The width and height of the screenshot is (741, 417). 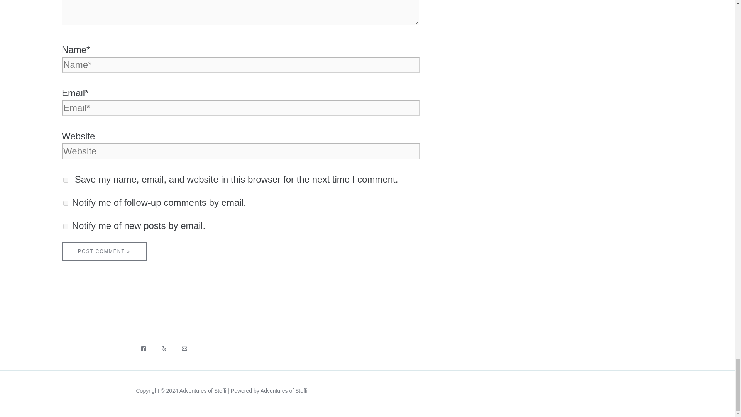 I want to click on subscribe, so click(x=66, y=226).